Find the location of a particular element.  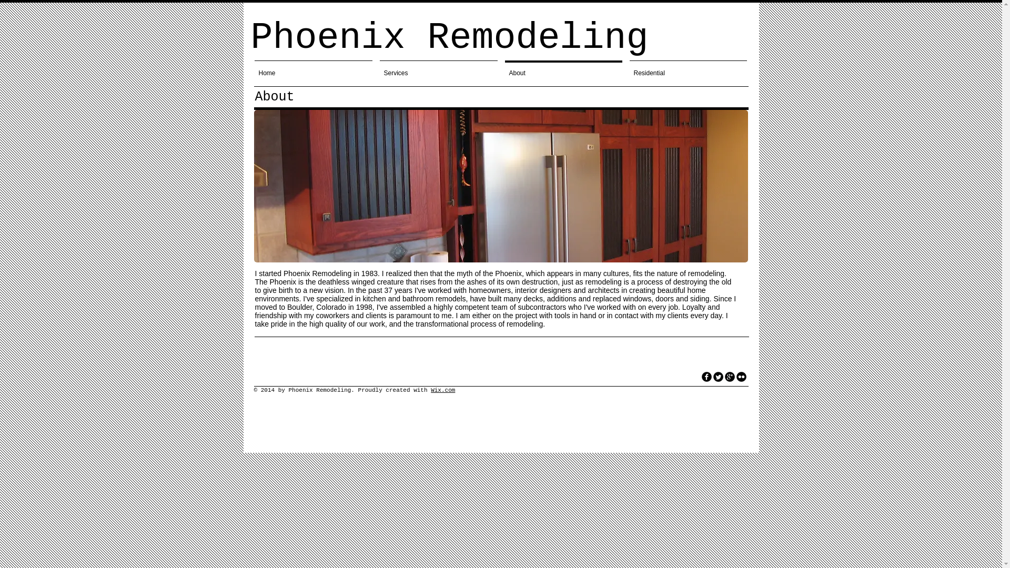

About is located at coordinates (563, 68).